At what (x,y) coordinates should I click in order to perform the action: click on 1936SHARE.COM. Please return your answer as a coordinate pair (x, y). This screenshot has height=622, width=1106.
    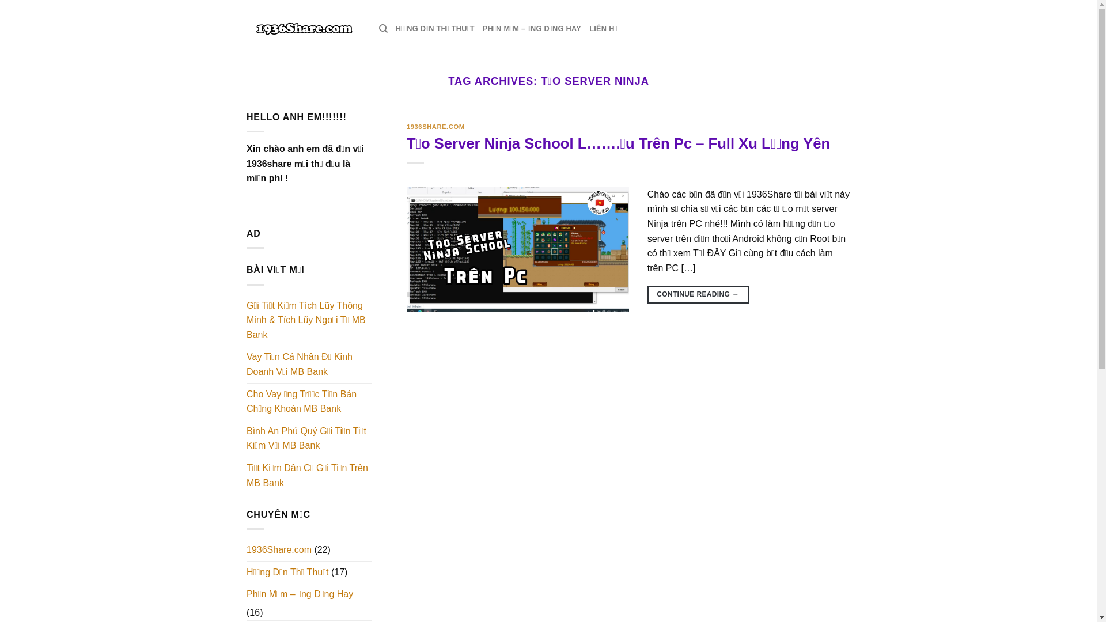
    Looking at the image, I should click on (435, 127).